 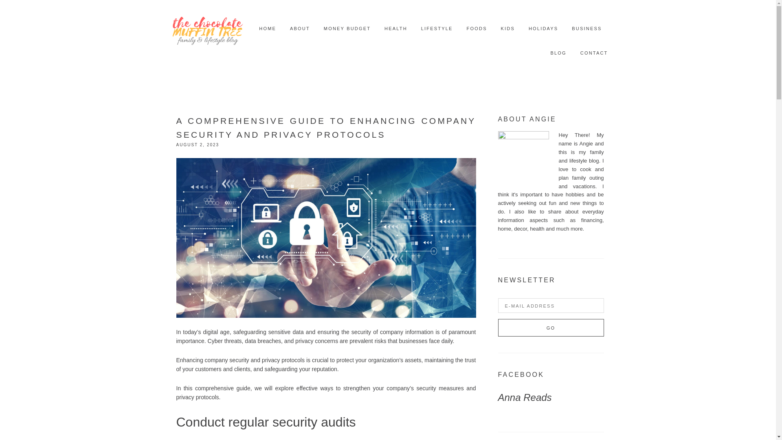 I want to click on CONTACT, so click(x=594, y=53).